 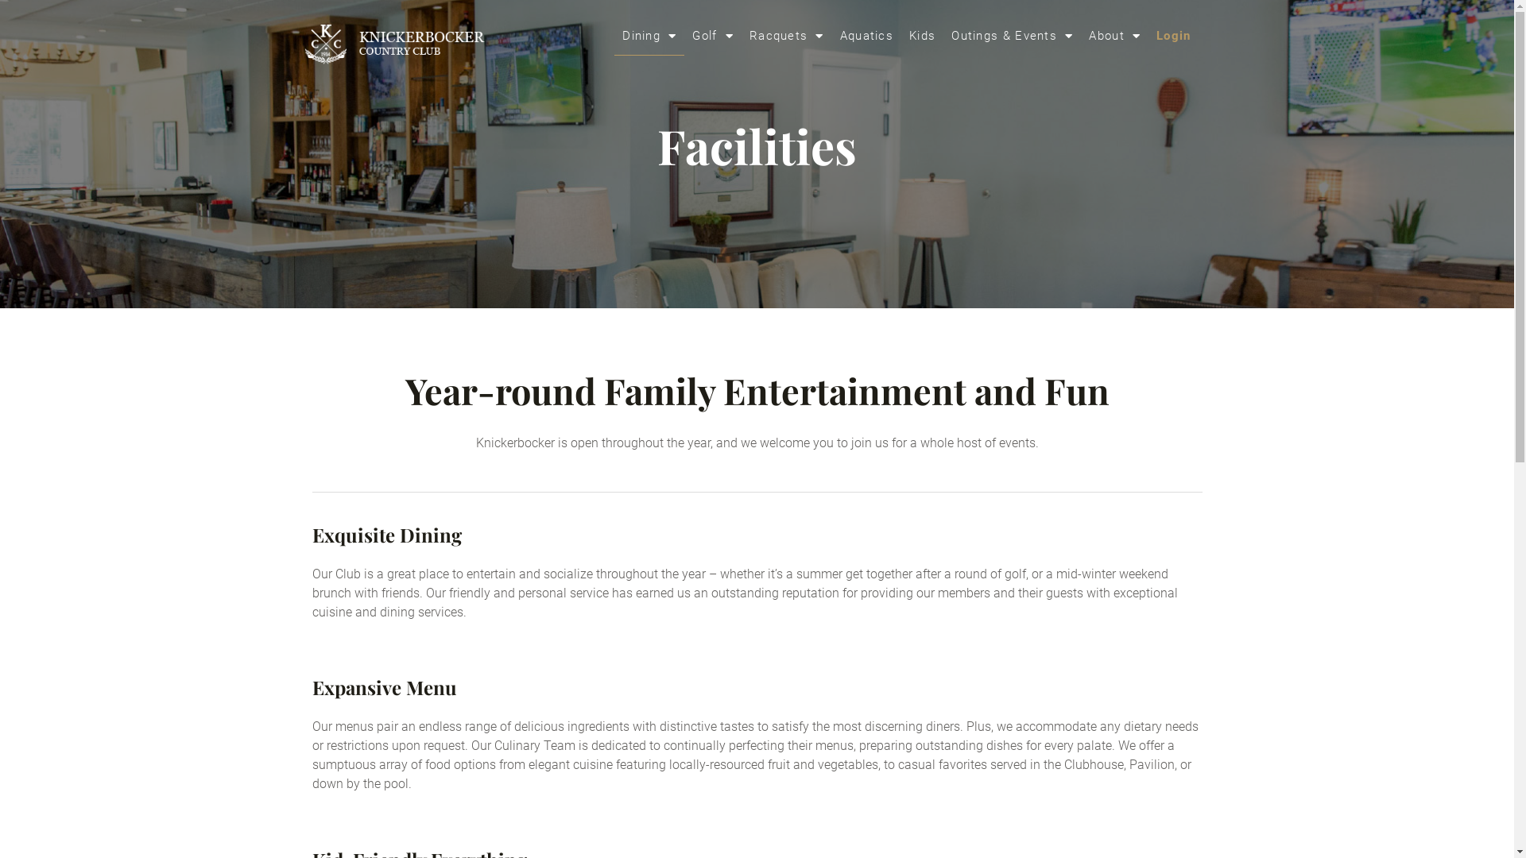 I want to click on Kids, so click(x=922, y=36).